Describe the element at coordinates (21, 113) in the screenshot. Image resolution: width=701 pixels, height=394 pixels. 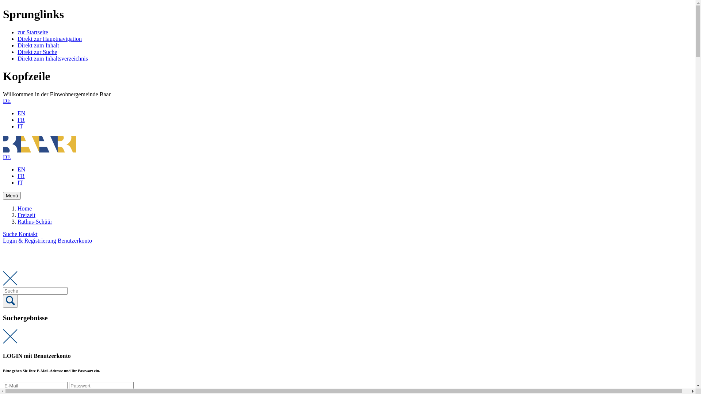
I see `EN` at that location.